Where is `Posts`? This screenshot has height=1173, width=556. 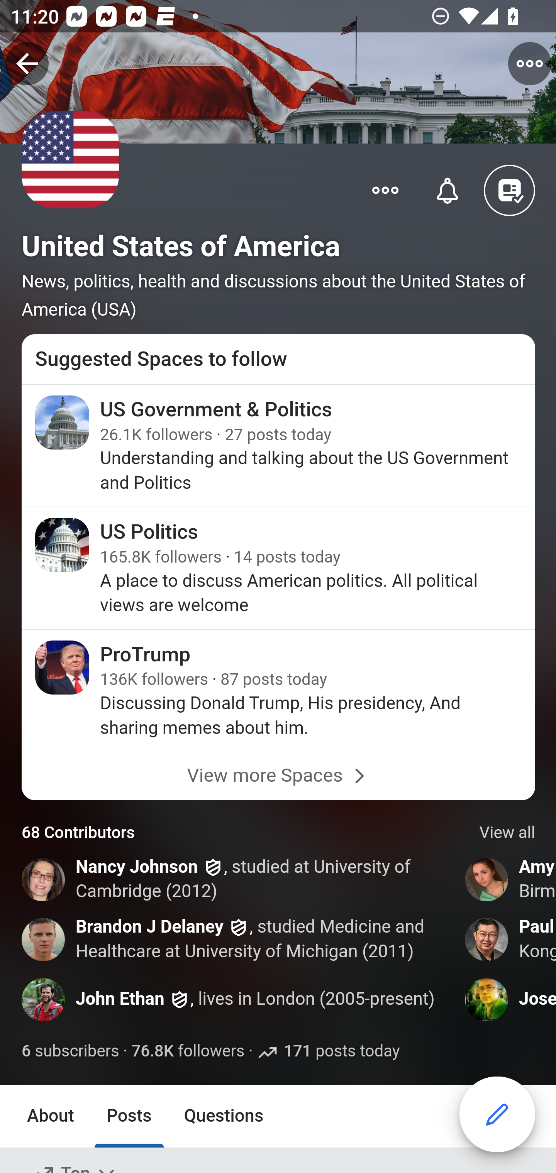
Posts is located at coordinates (129, 1117).